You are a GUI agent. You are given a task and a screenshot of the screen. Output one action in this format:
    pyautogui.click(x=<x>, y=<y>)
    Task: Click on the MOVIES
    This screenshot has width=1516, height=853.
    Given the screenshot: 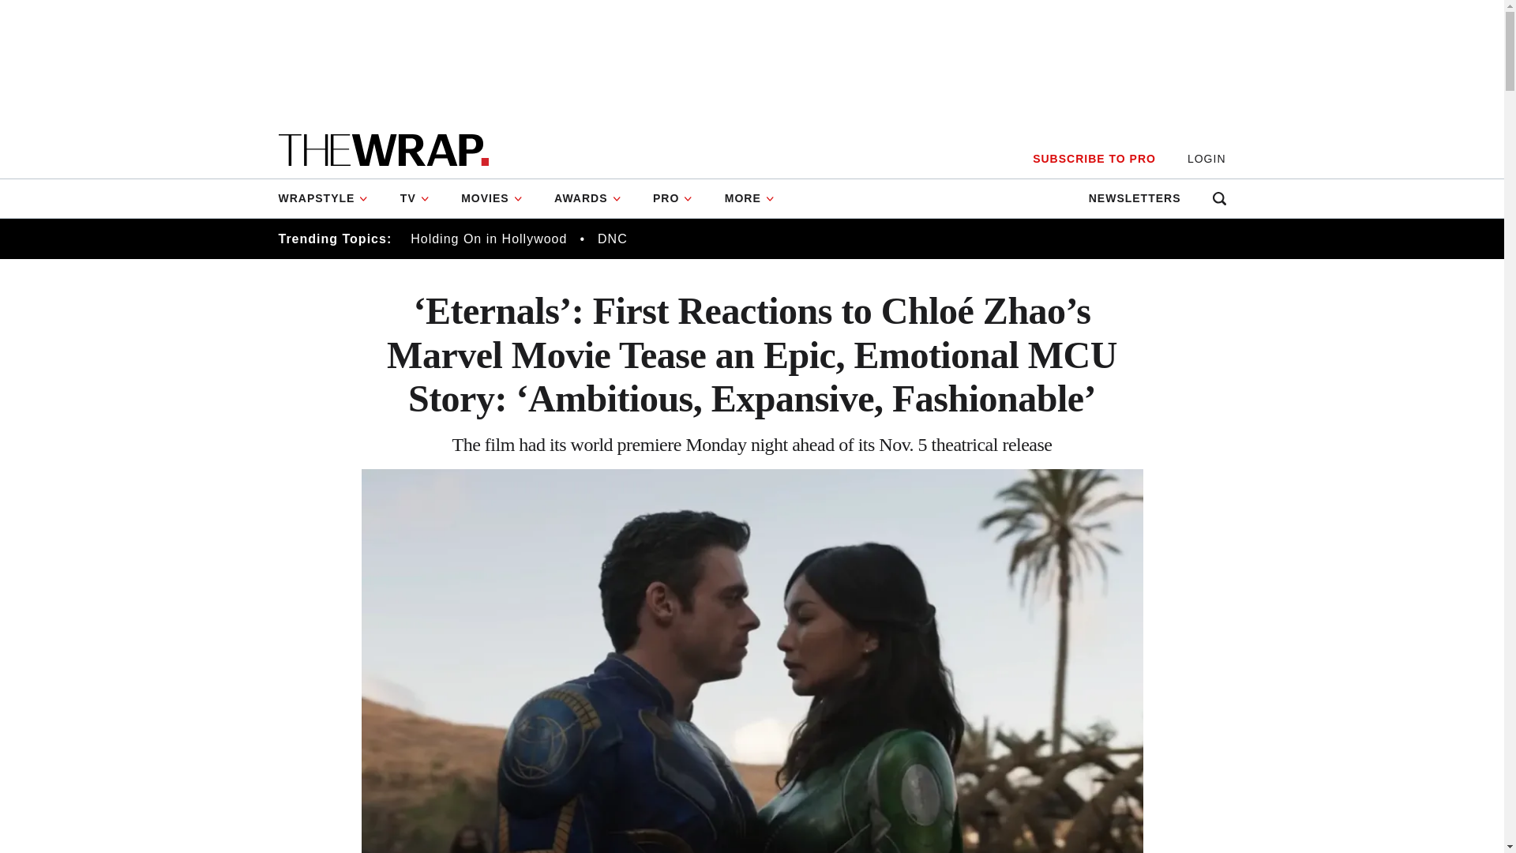 What is the action you would take?
    pyautogui.click(x=491, y=198)
    